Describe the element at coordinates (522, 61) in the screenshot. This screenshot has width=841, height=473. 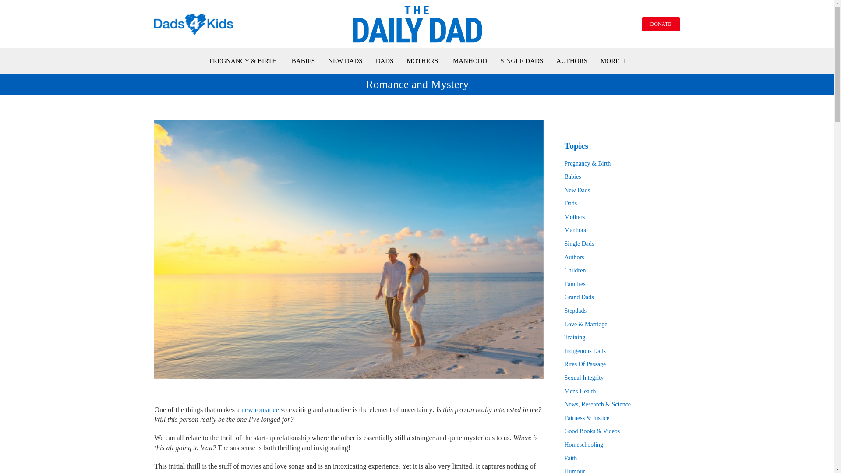
I see `SINGLE DADS` at that location.